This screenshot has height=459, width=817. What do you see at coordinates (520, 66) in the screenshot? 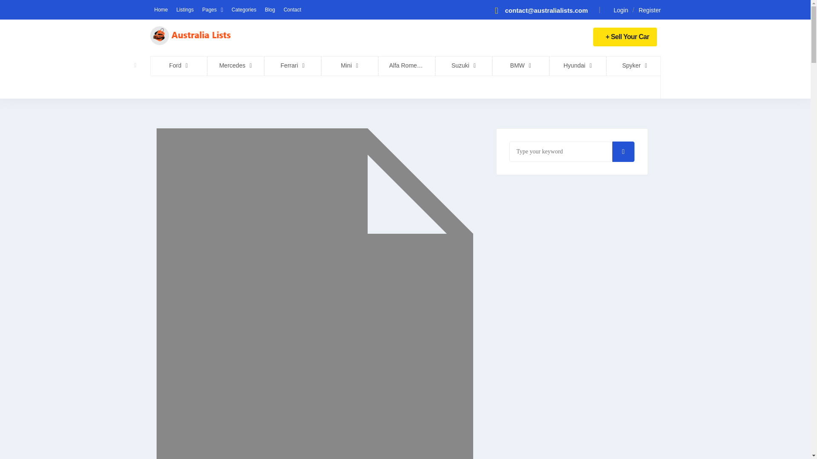
I see `BMW` at bounding box center [520, 66].